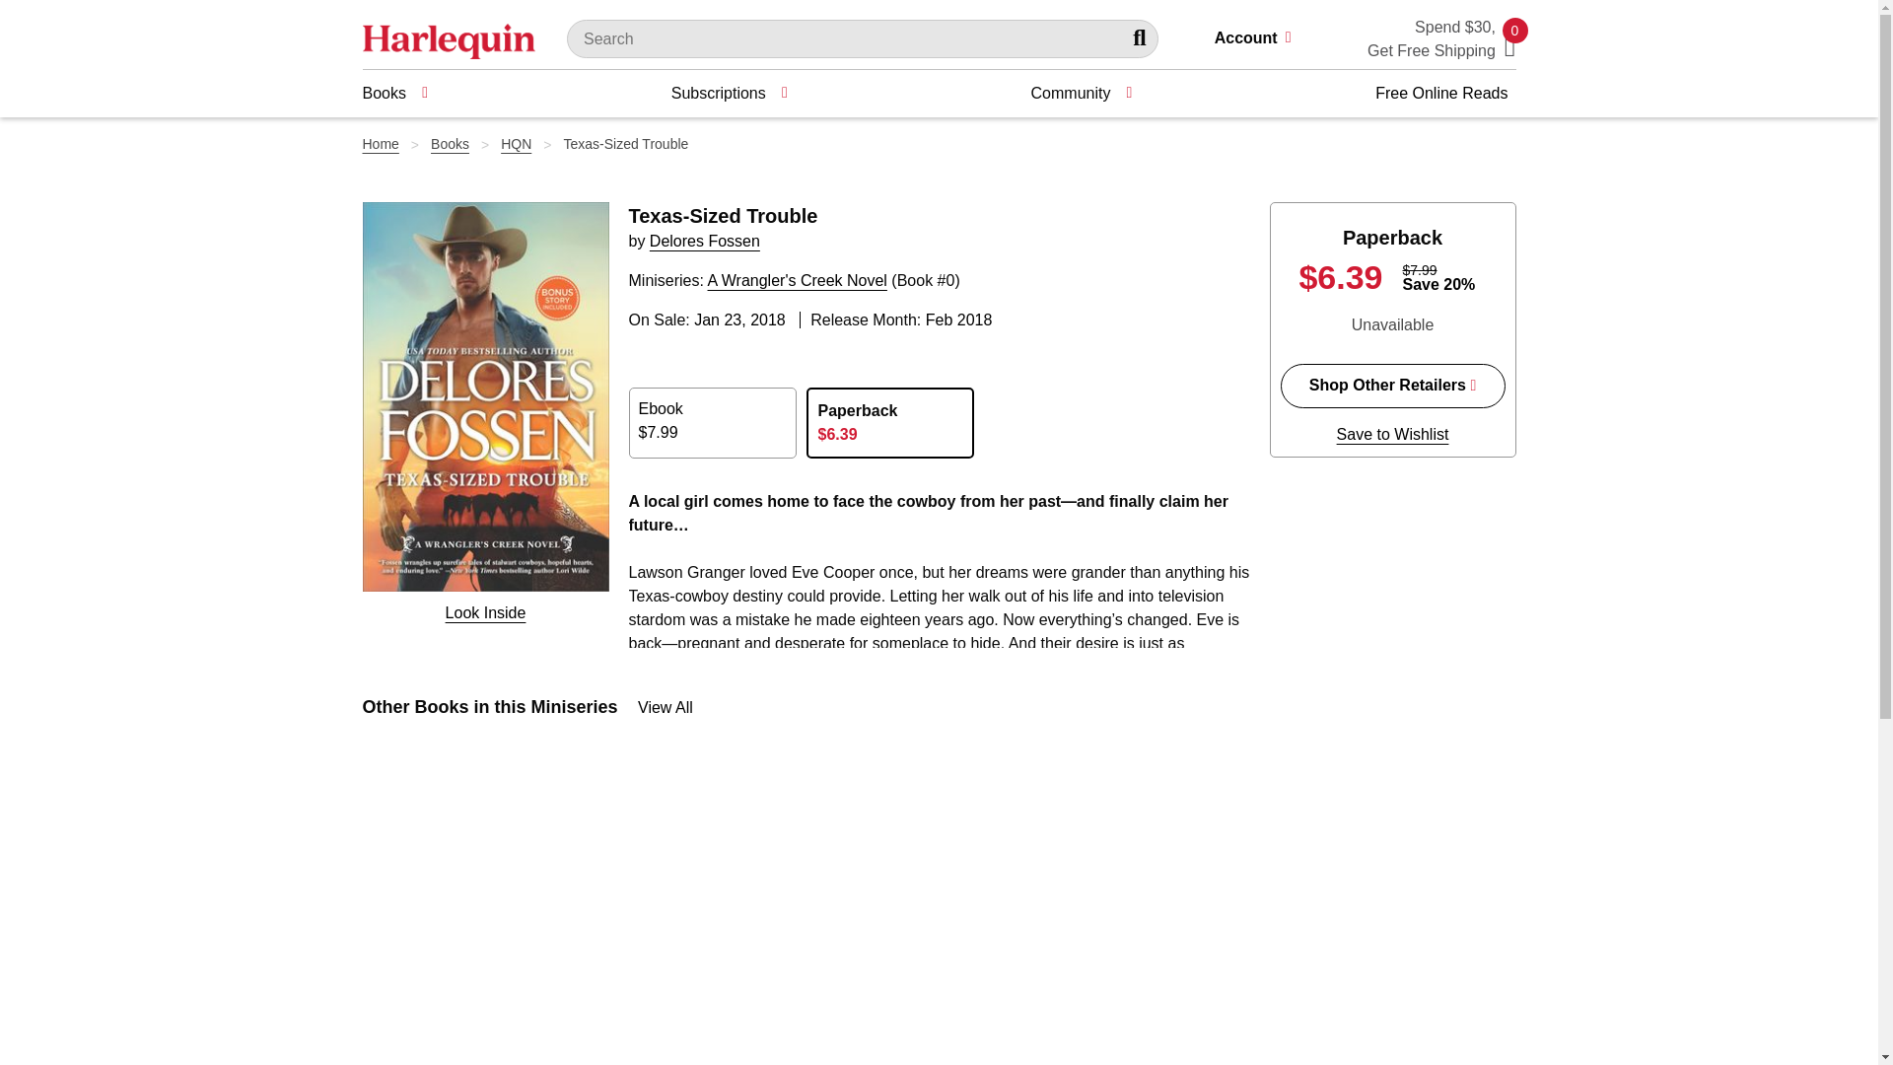 The width and height of the screenshot is (1893, 1065). Describe the element at coordinates (1261, 39) in the screenshot. I see `Account` at that location.